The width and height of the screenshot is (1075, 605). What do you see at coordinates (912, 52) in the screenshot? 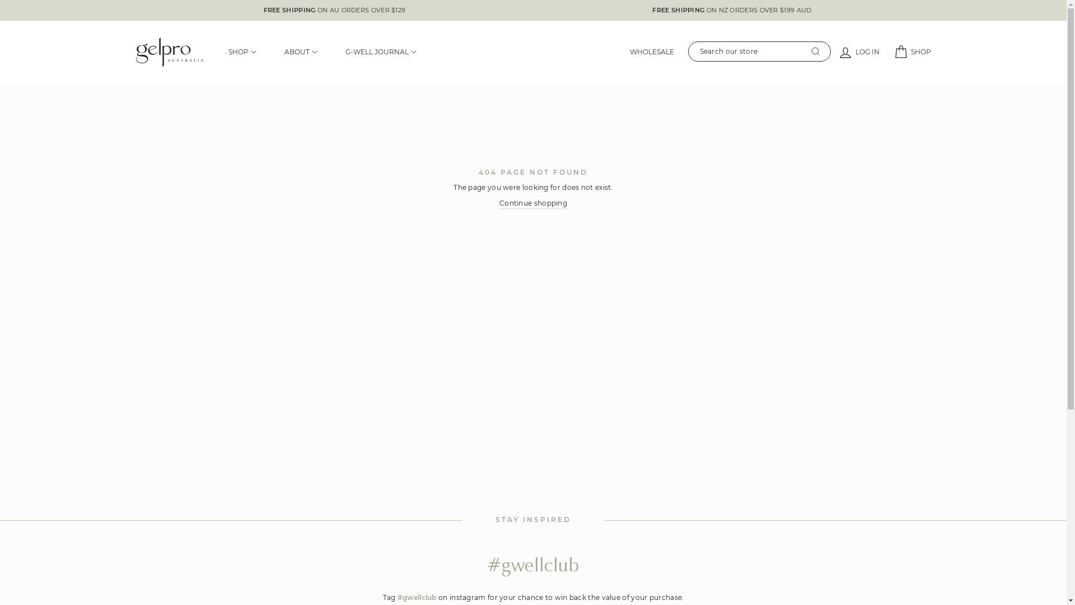
I see `SHOP` at bounding box center [912, 52].